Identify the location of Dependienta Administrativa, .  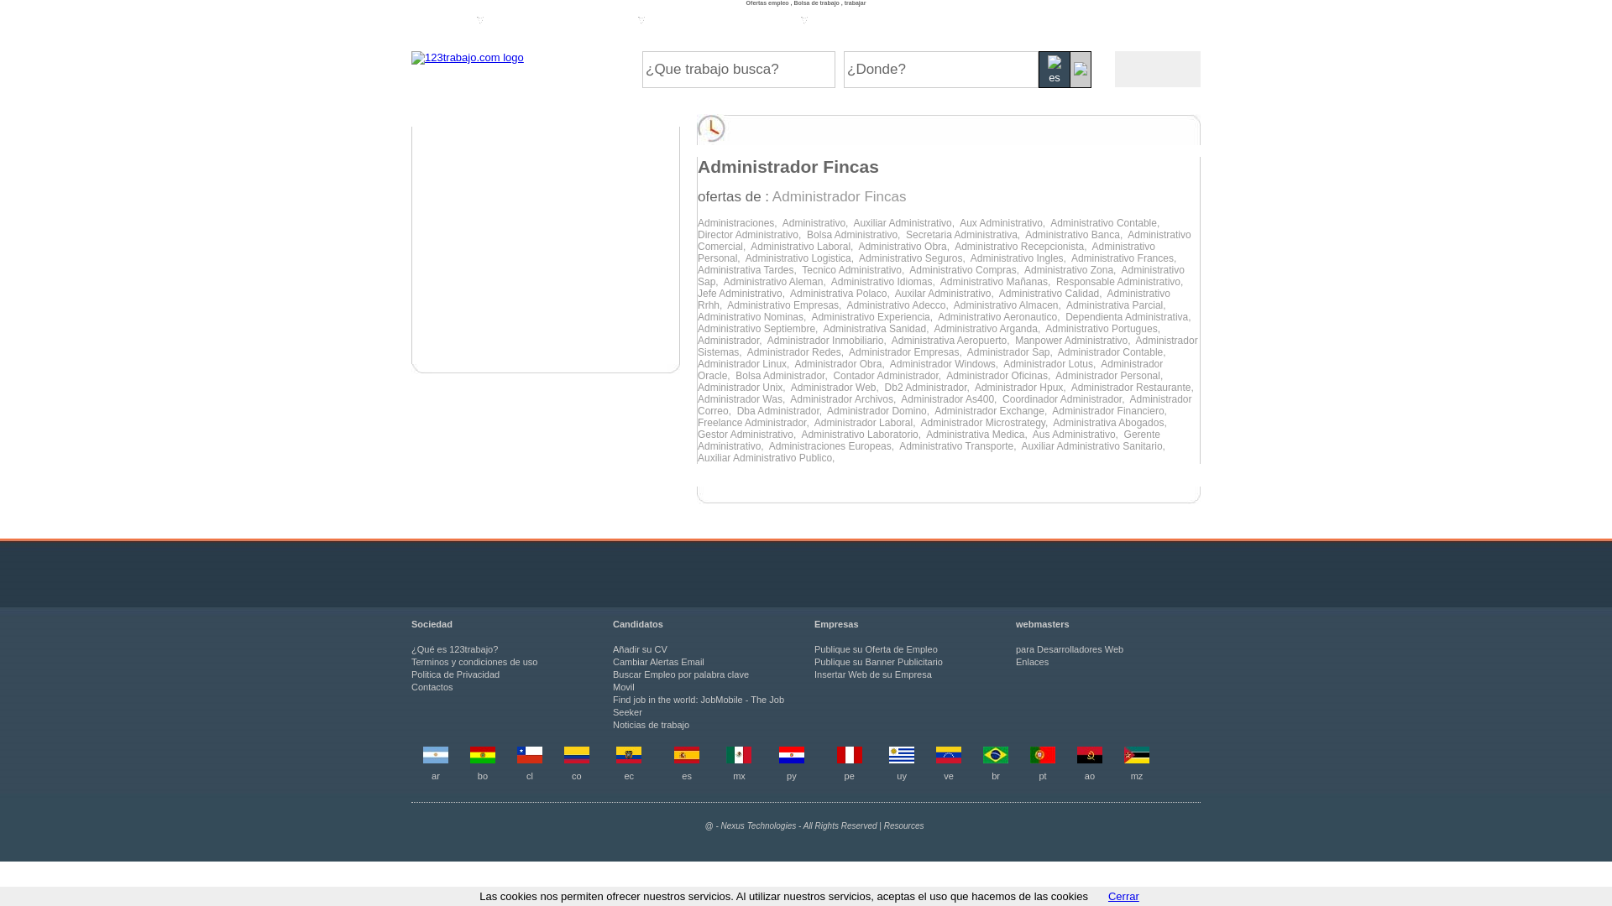
(1130, 317).